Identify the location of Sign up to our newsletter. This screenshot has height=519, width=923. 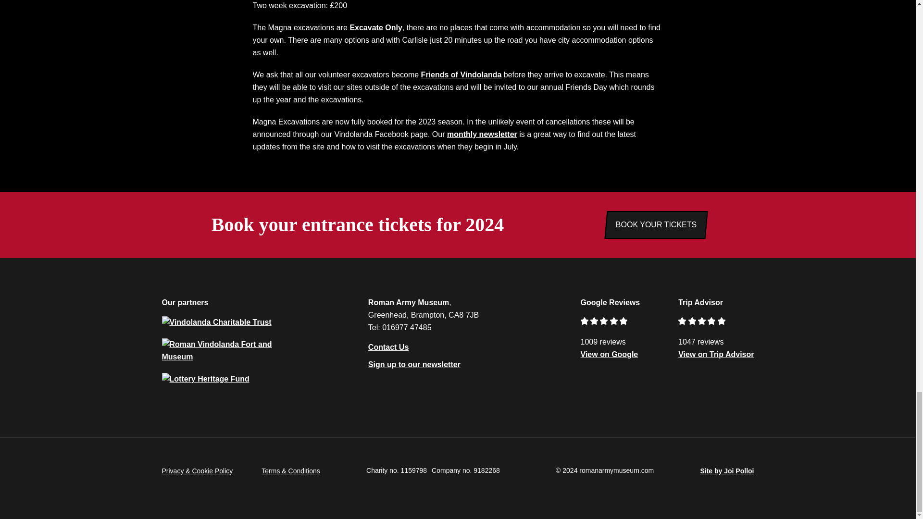
(414, 365).